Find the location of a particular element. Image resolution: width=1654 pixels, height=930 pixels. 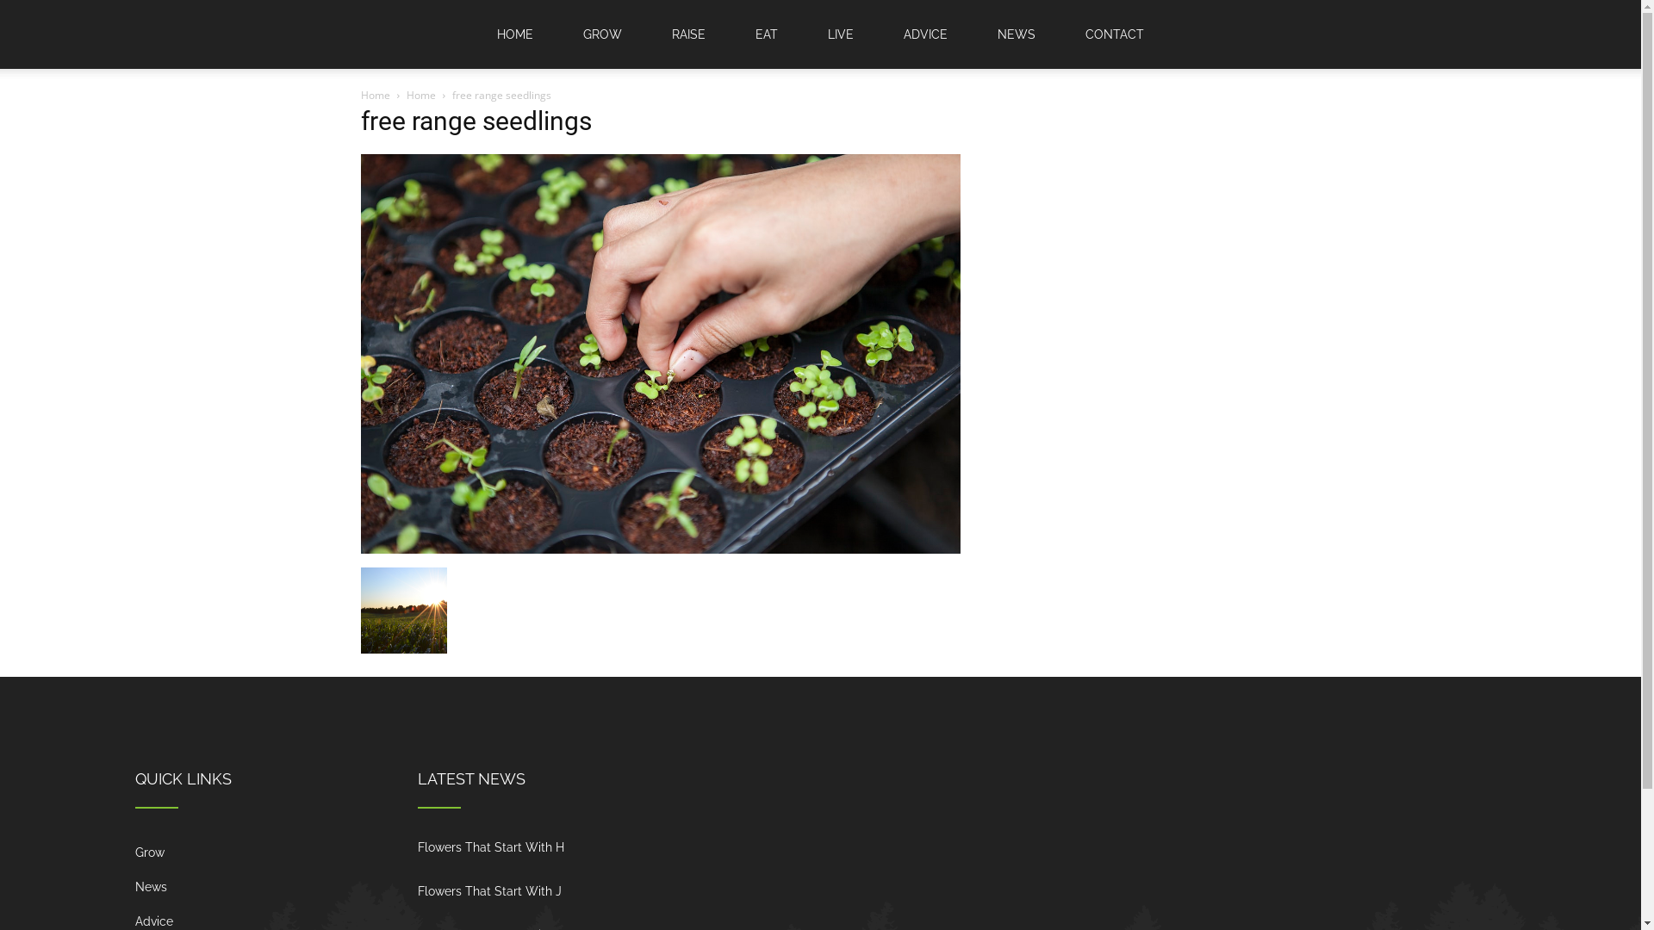

Flowers That Start With H is located at coordinates (490, 847).